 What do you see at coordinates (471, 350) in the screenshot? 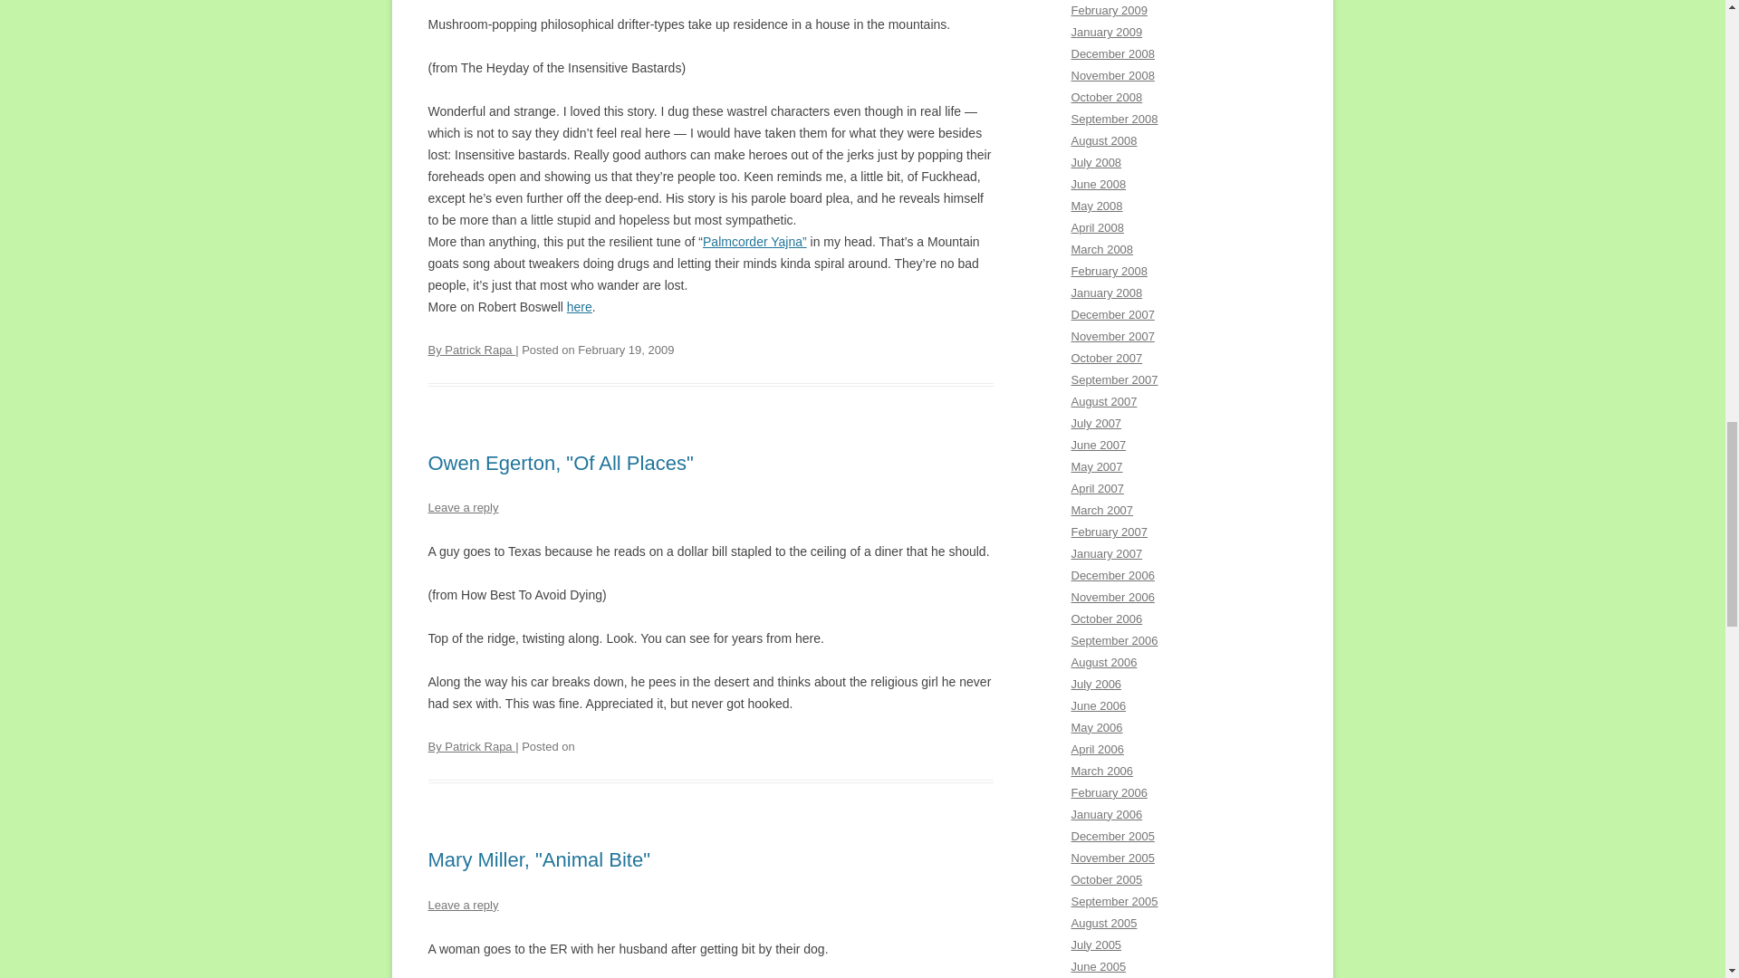
I see `By Patrick Rapa` at bounding box center [471, 350].